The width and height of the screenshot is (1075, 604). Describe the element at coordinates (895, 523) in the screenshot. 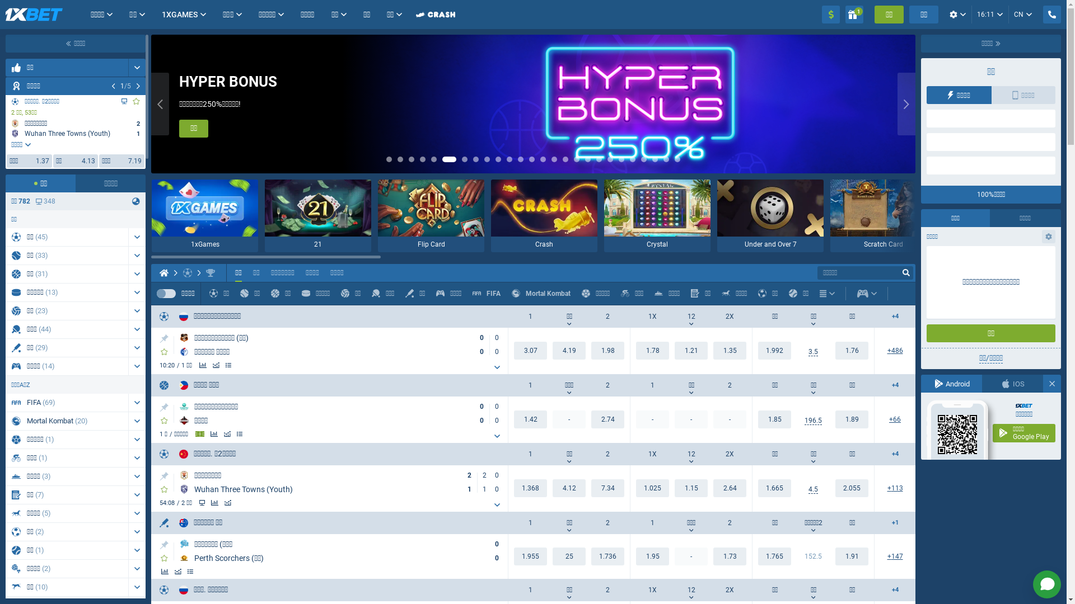

I see `+1` at that location.